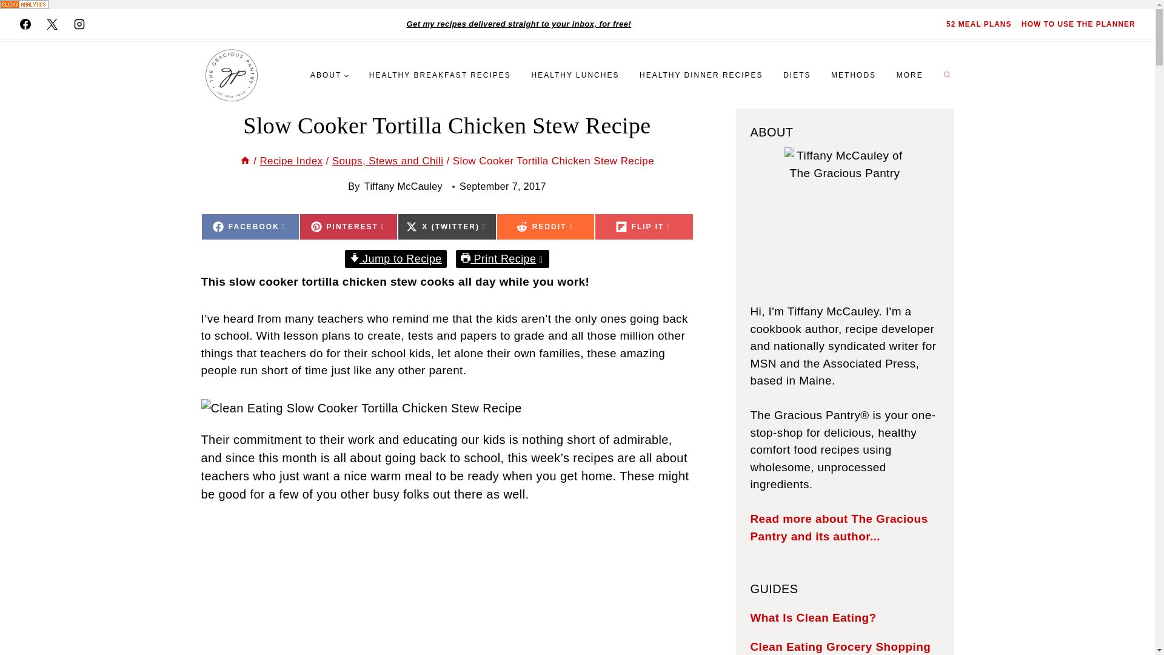  Describe the element at coordinates (446, 227) in the screenshot. I see `METHODS` at that location.